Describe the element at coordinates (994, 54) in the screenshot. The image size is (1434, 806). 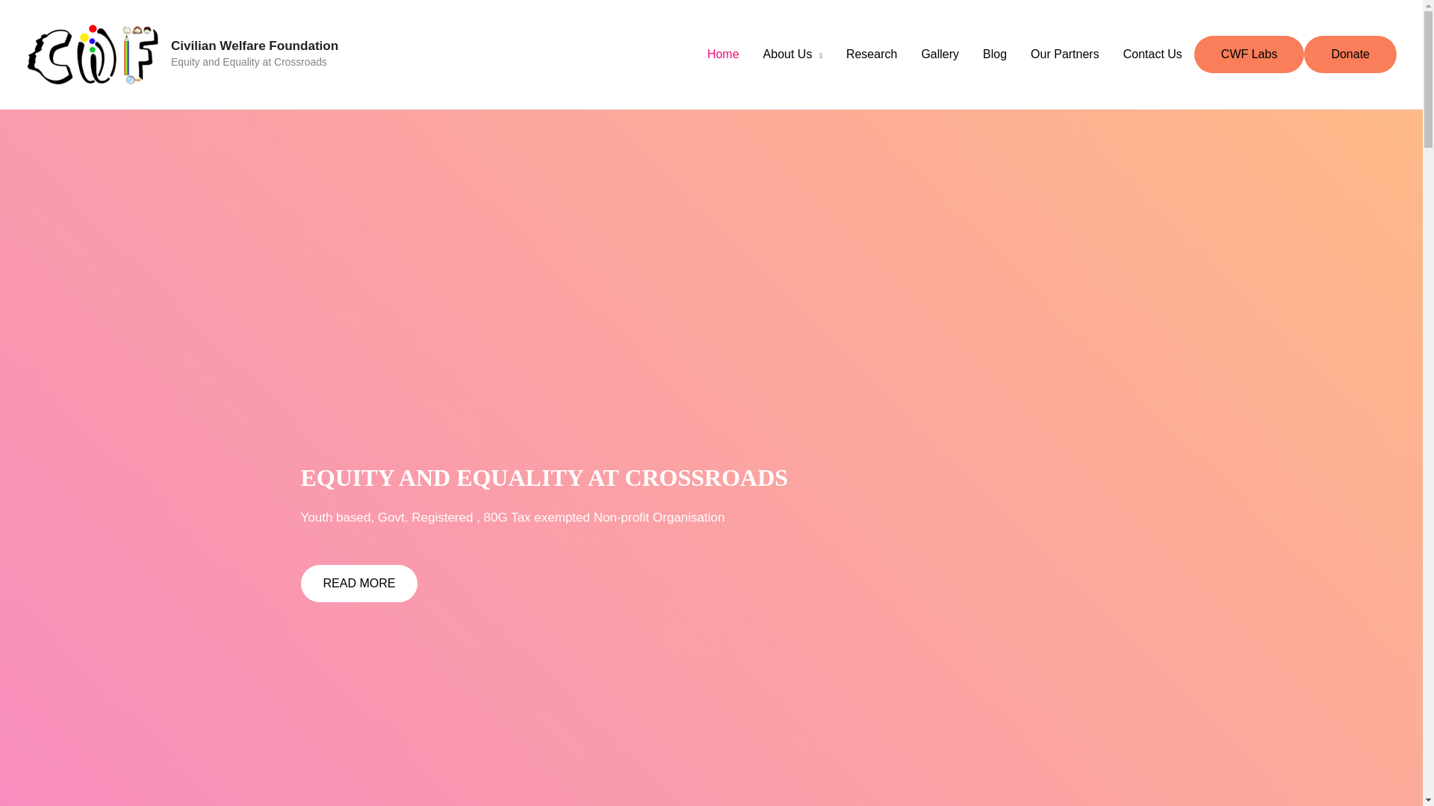
I see `Blog` at that location.